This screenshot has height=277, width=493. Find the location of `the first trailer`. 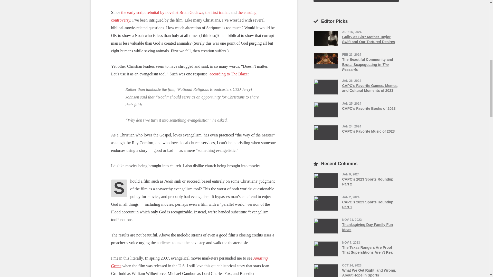

the first trailer is located at coordinates (217, 12).